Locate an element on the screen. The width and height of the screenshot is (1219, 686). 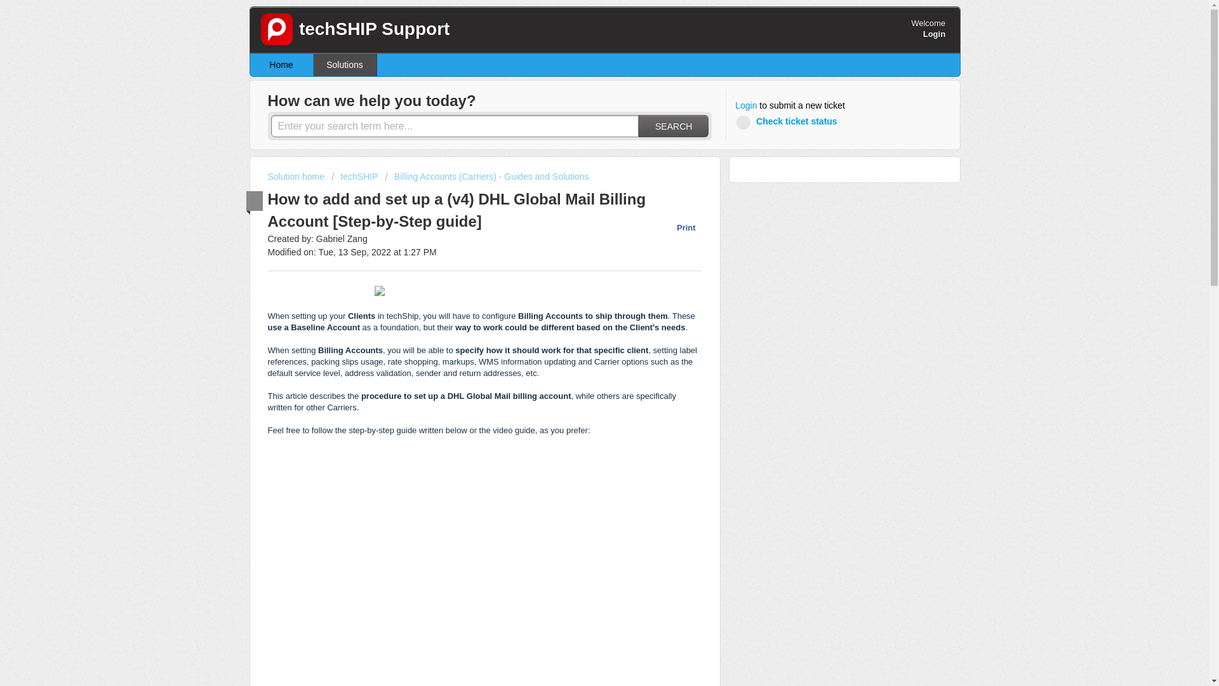
Home is located at coordinates (281, 65).